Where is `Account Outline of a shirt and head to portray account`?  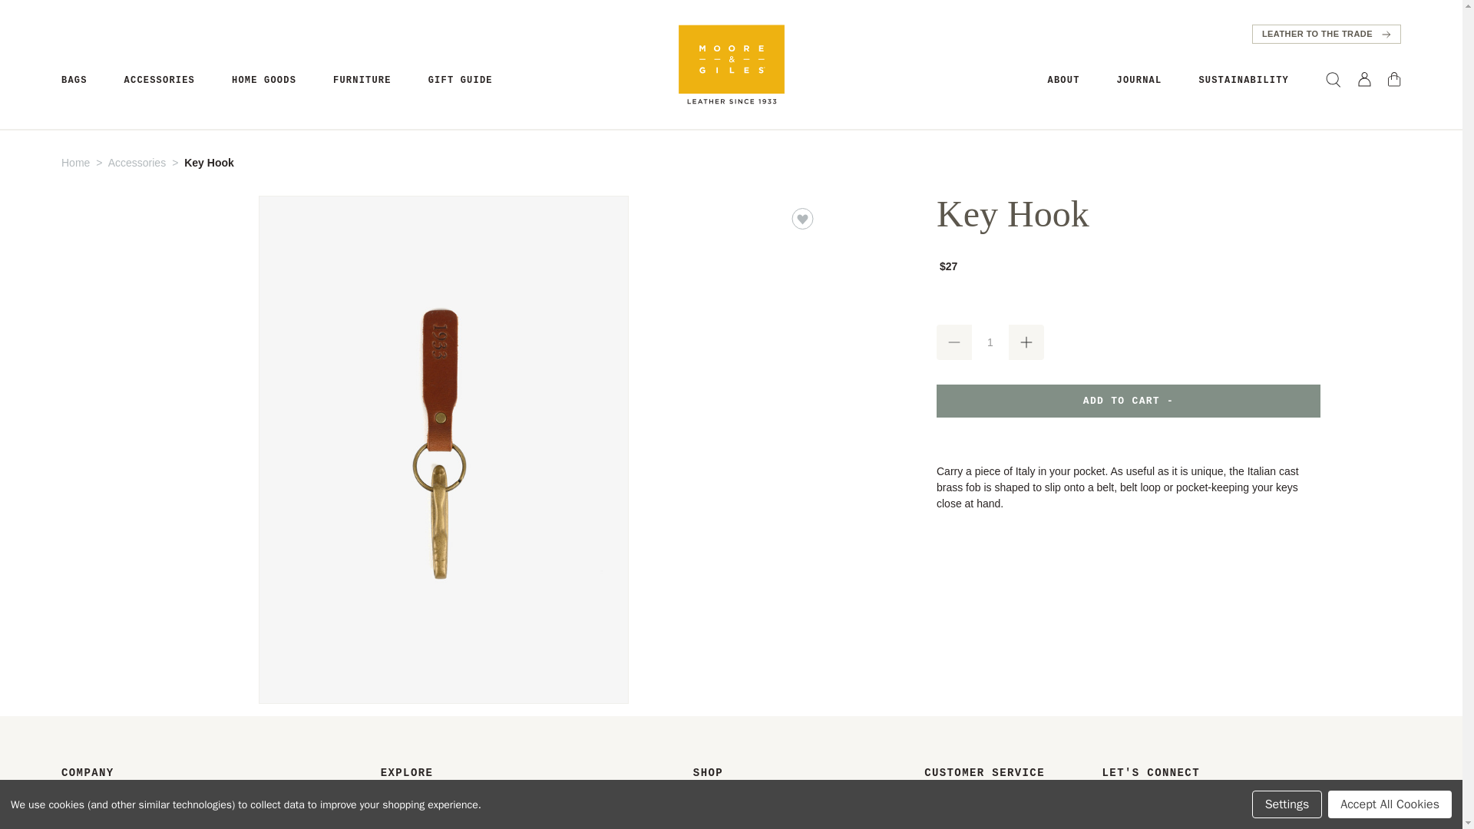 Account Outline of a shirt and head to portray account is located at coordinates (1363, 79).